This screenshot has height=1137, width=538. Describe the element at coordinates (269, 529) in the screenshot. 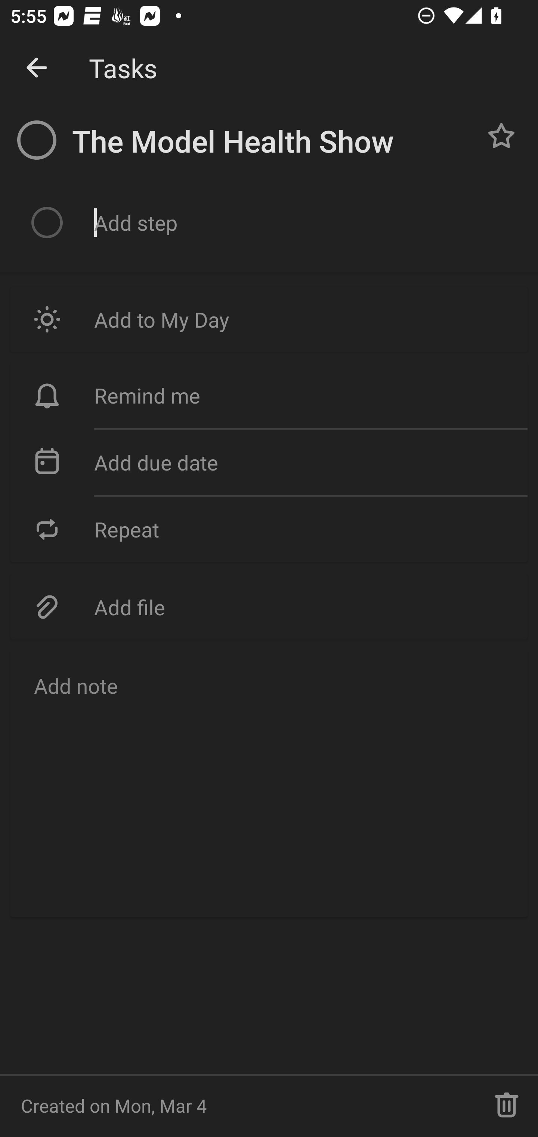

I see `Repeat` at that location.